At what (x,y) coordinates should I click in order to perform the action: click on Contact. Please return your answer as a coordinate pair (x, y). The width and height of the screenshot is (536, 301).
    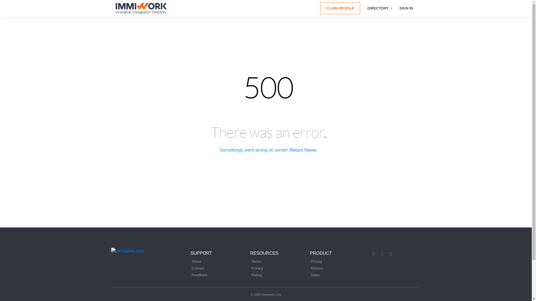
    Looking at the image, I should click on (198, 268).